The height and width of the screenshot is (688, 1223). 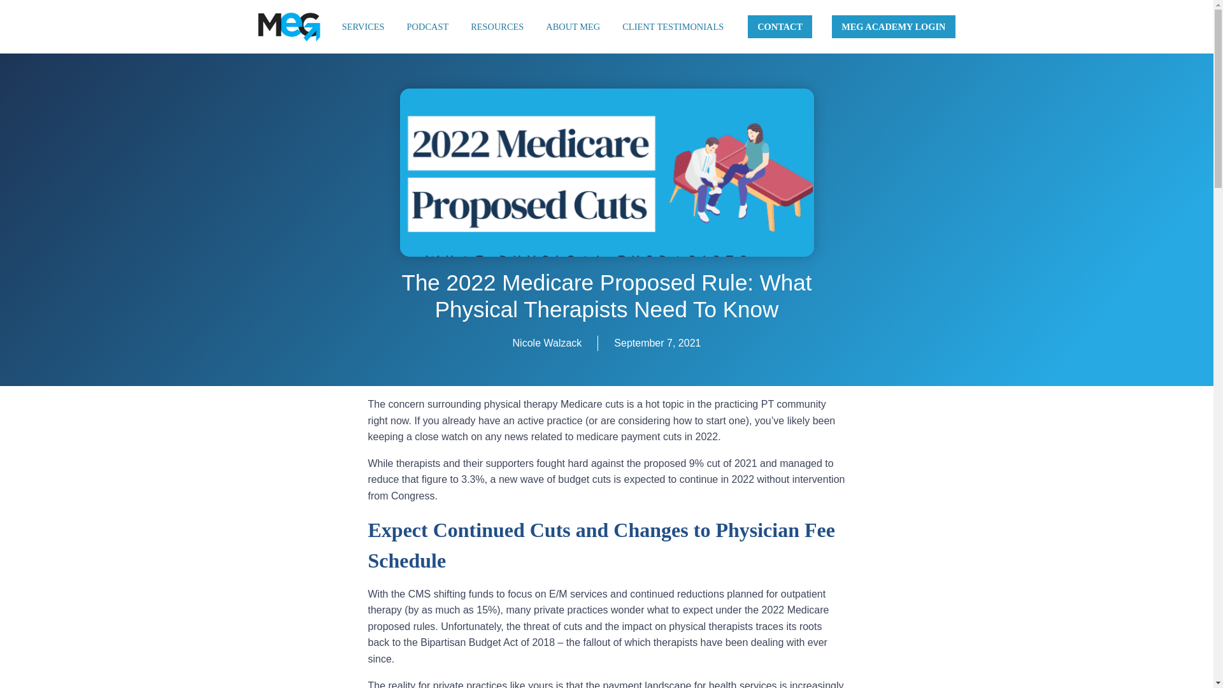 What do you see at coordinates (780, 27) in the screenshot?
I see `CONTACT` at bounding box center [780, 27].